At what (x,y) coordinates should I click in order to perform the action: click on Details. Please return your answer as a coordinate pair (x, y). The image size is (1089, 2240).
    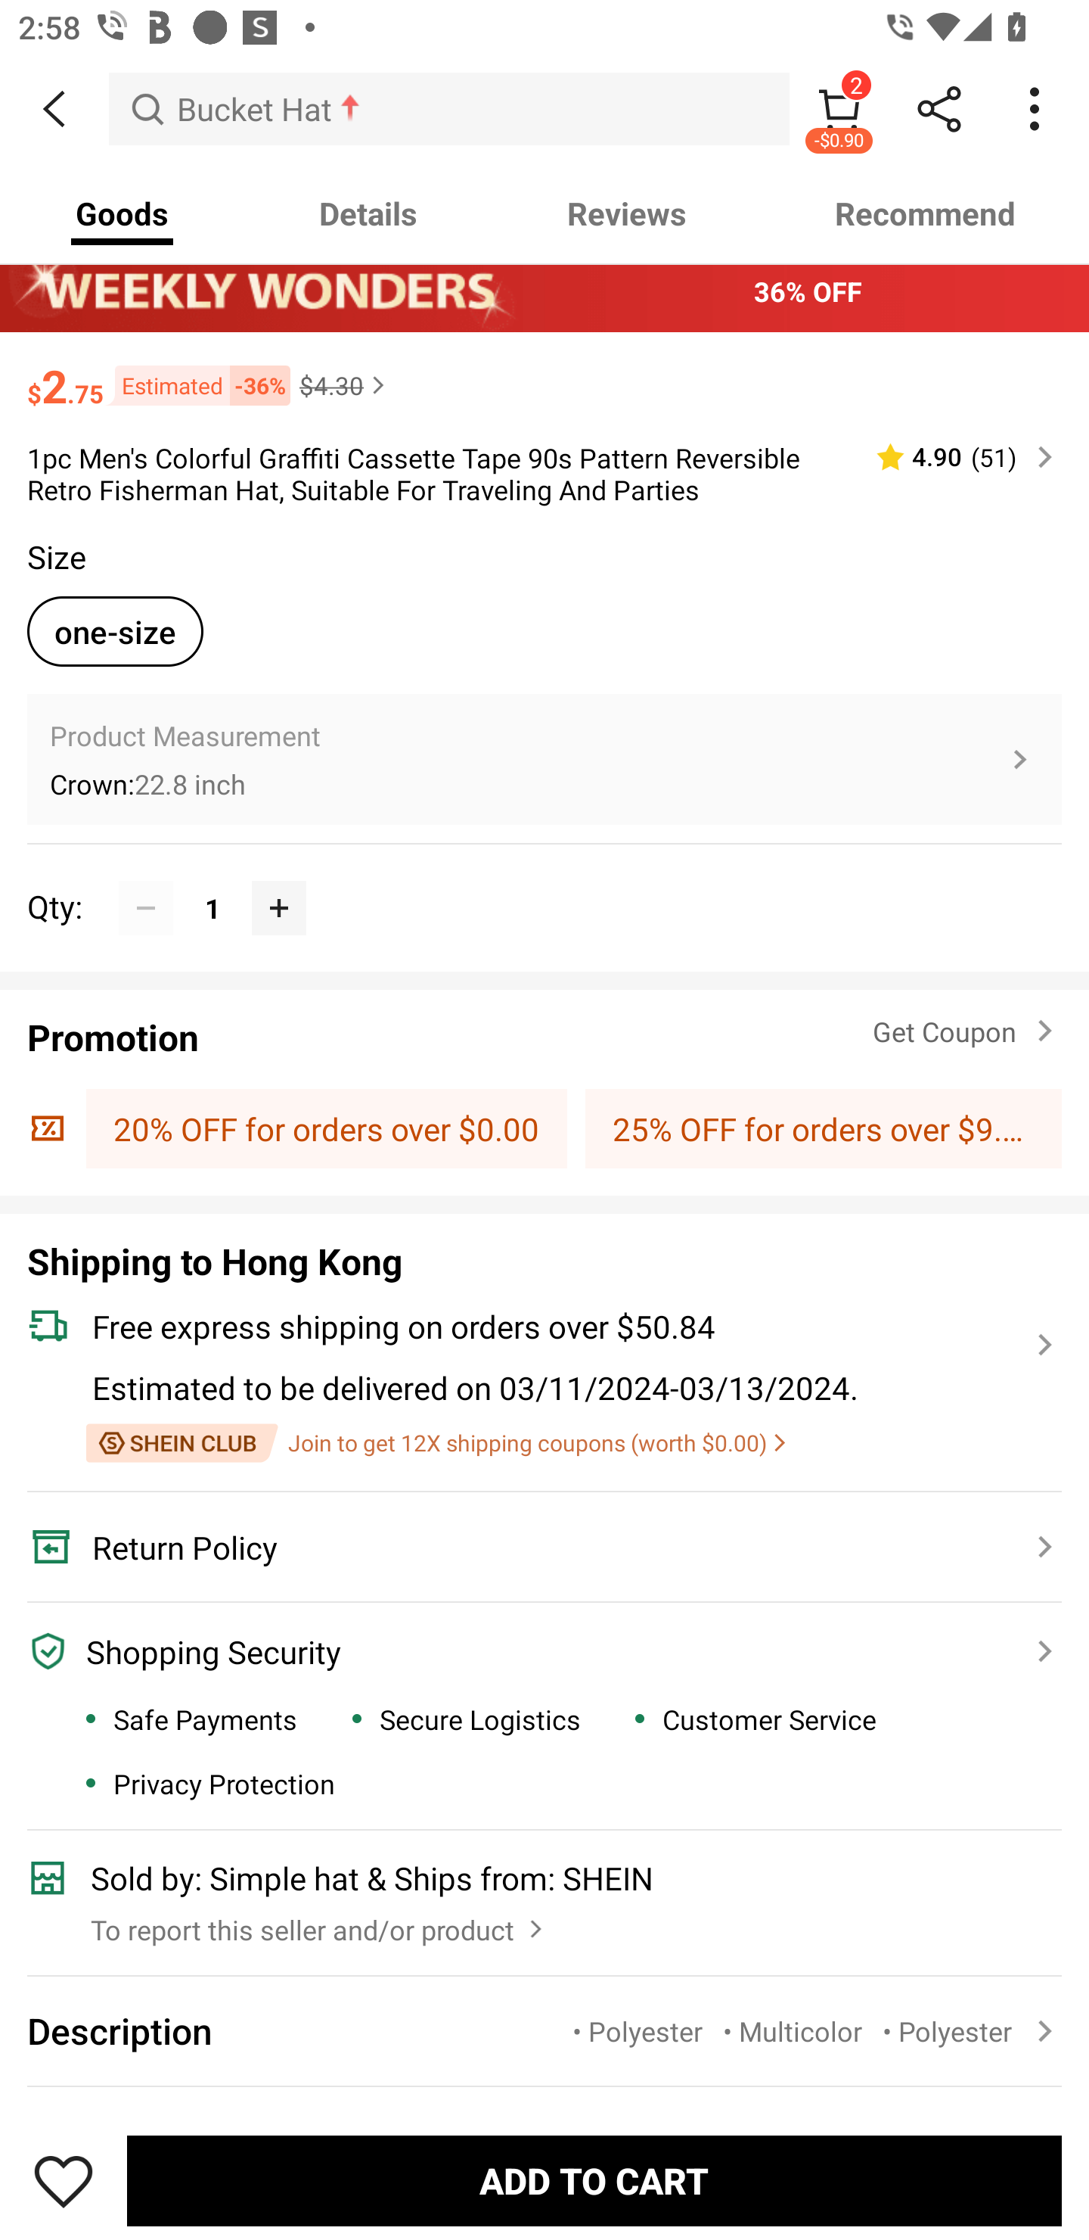
    Looking at the image, I should click on (368, 213).